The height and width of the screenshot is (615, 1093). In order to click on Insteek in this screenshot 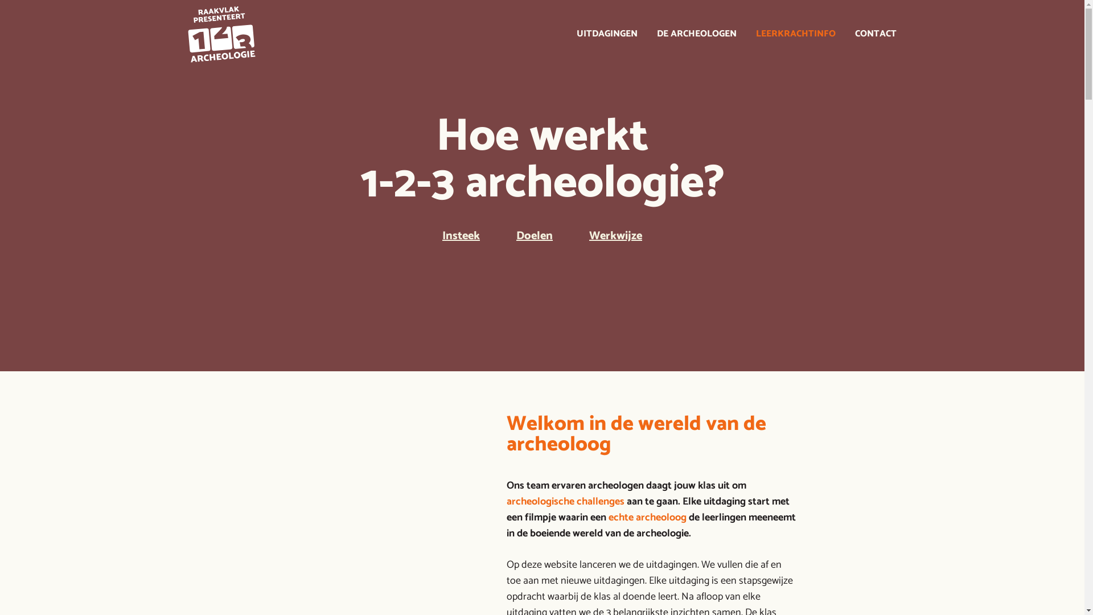, I will do `click(461, 236)`.